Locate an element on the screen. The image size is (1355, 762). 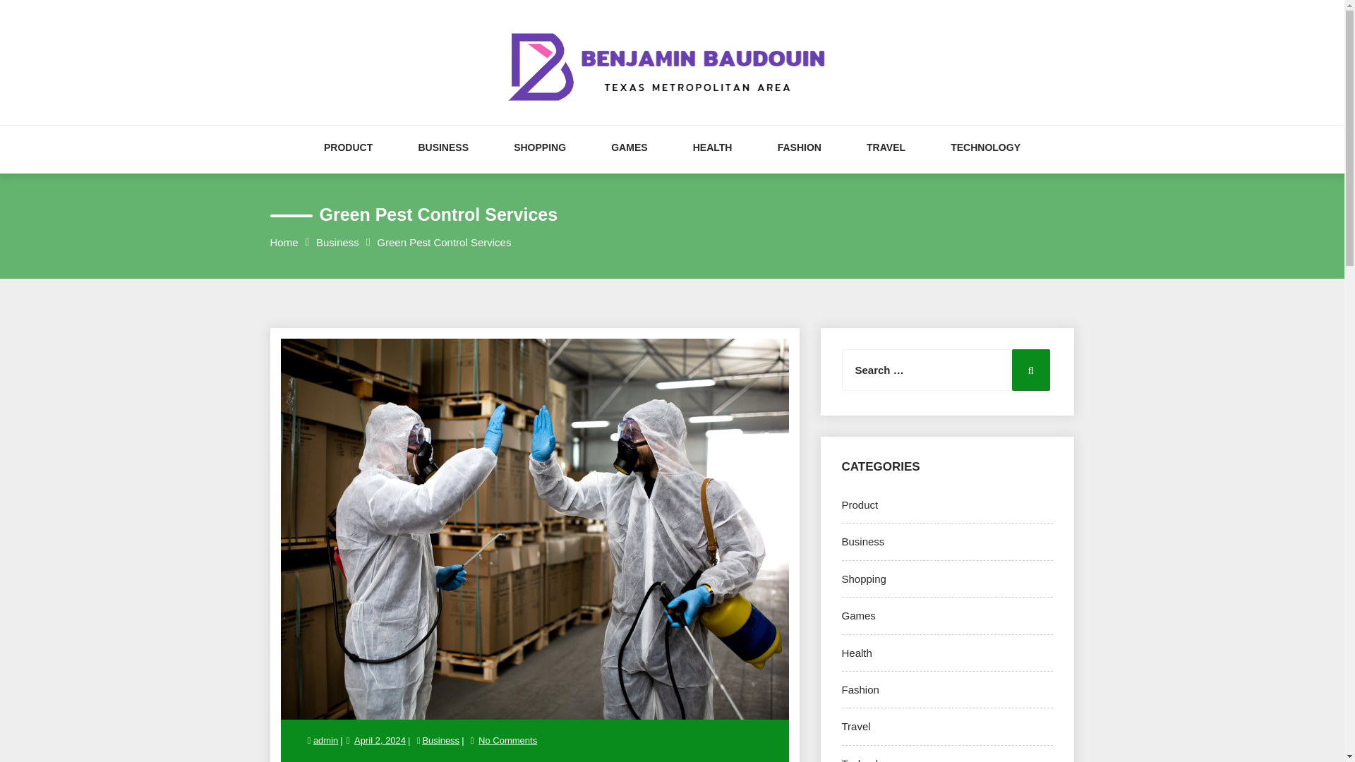
Technology is located at coordinates (868, 759).